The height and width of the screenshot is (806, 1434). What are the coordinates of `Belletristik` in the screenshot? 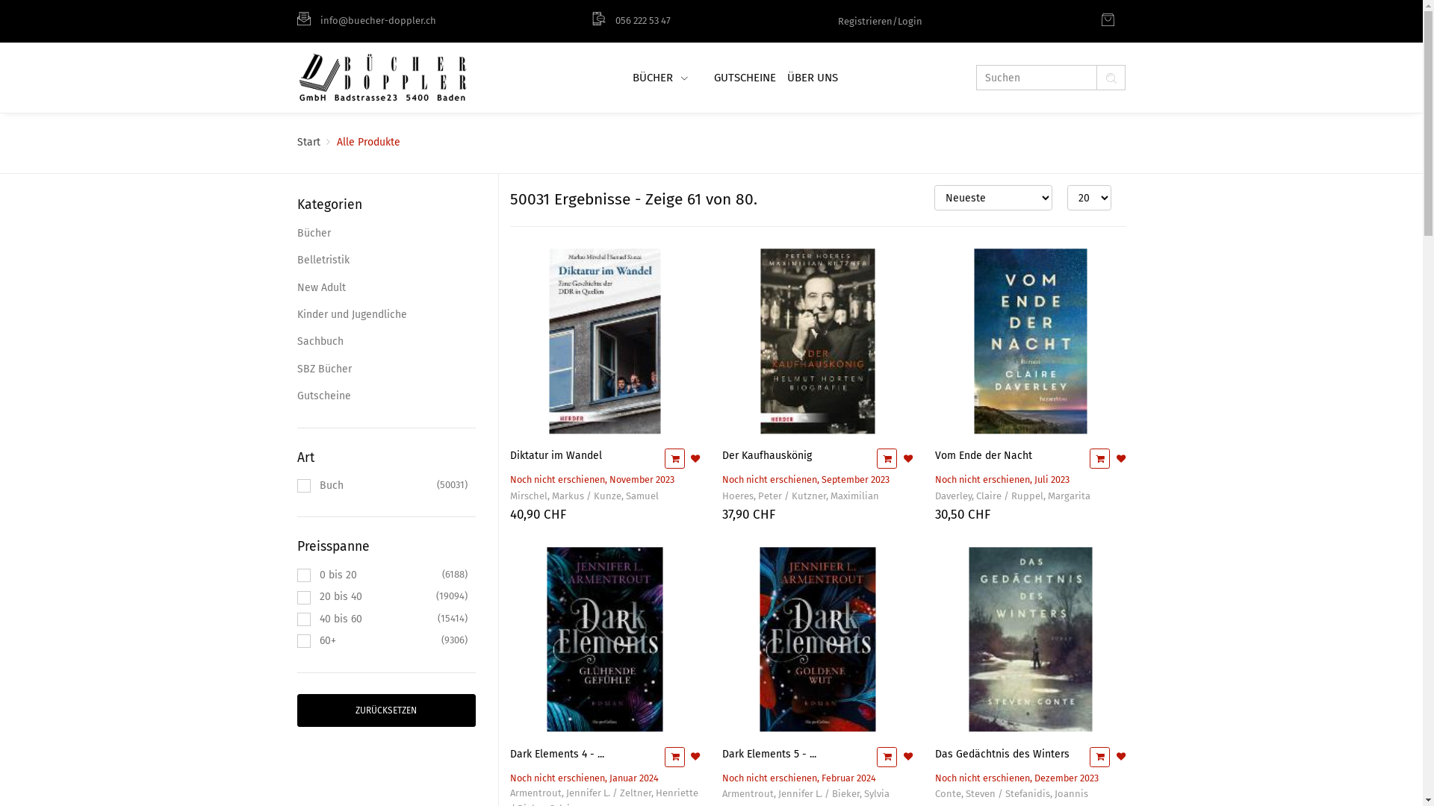 It's located at (387, 260).